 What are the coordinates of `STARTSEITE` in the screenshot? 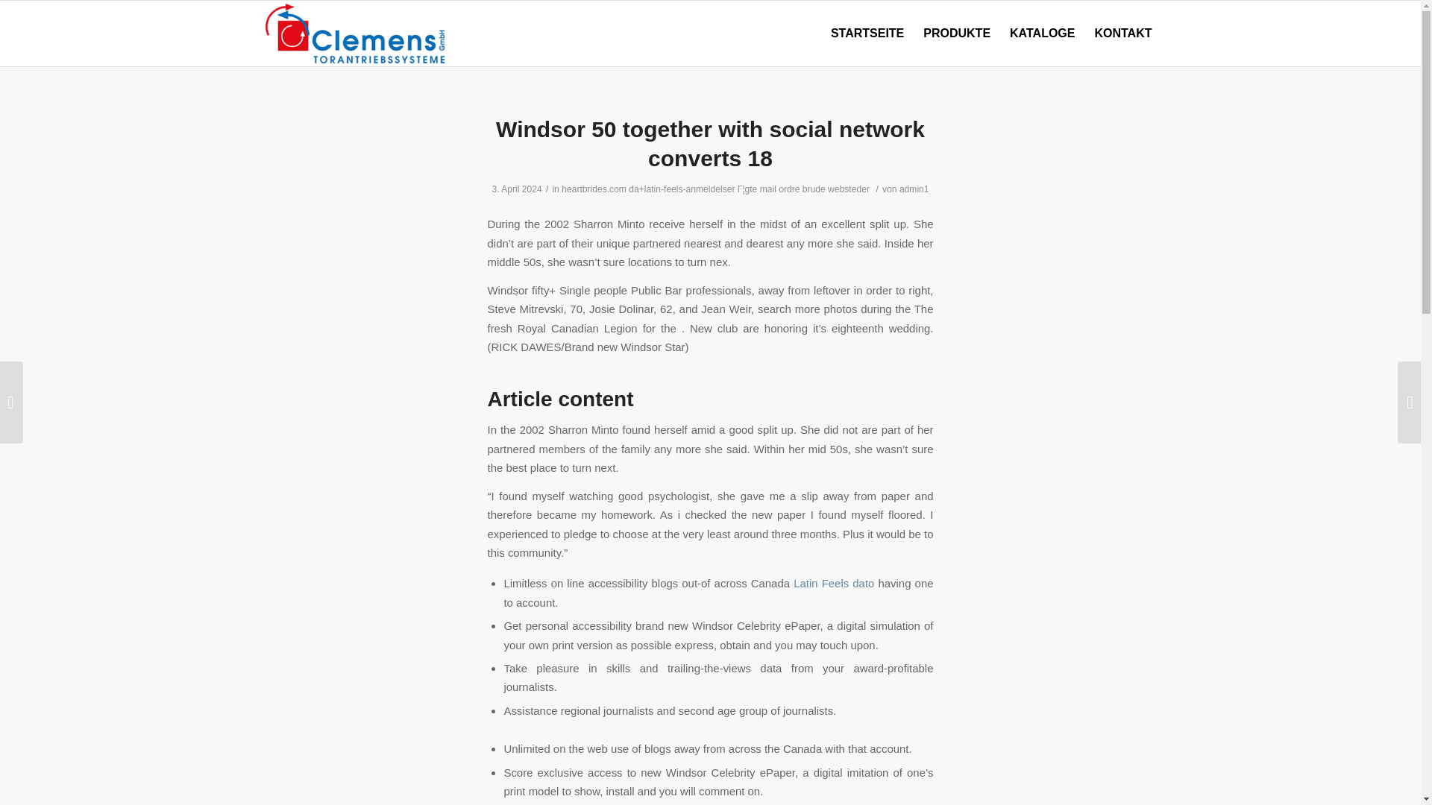 It's located at (867, 33).